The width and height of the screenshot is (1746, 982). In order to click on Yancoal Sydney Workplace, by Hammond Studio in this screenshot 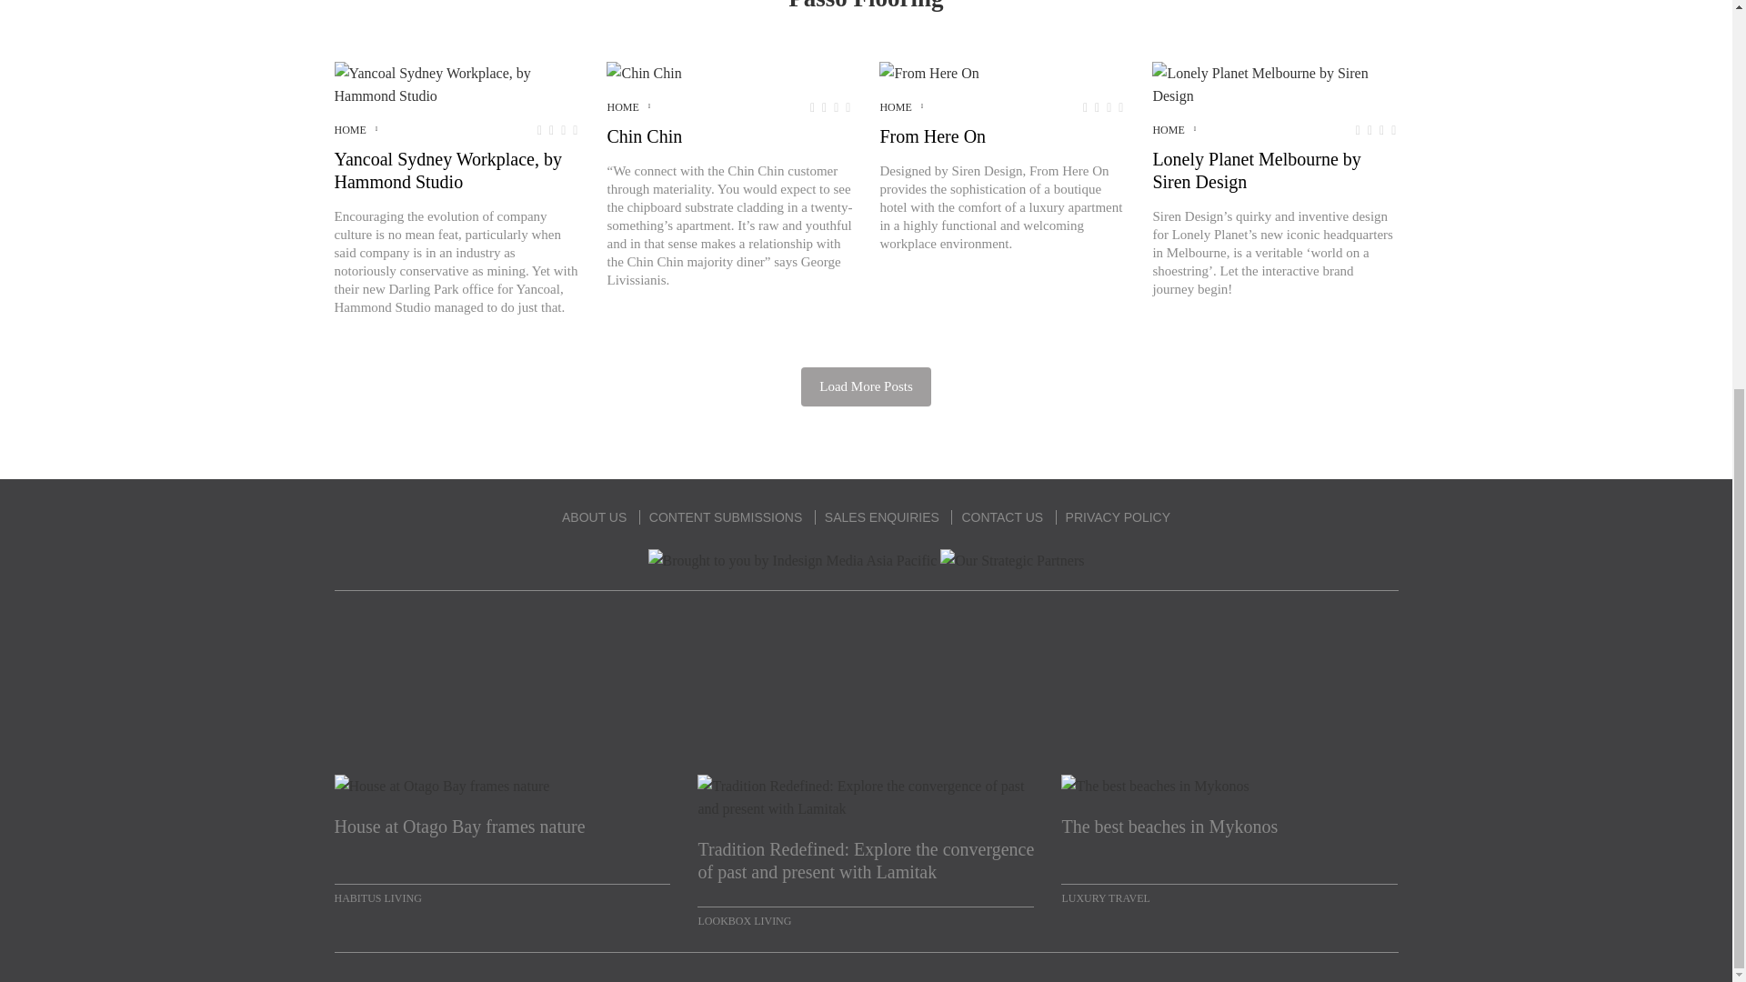, I will do `click(457, 84)`.